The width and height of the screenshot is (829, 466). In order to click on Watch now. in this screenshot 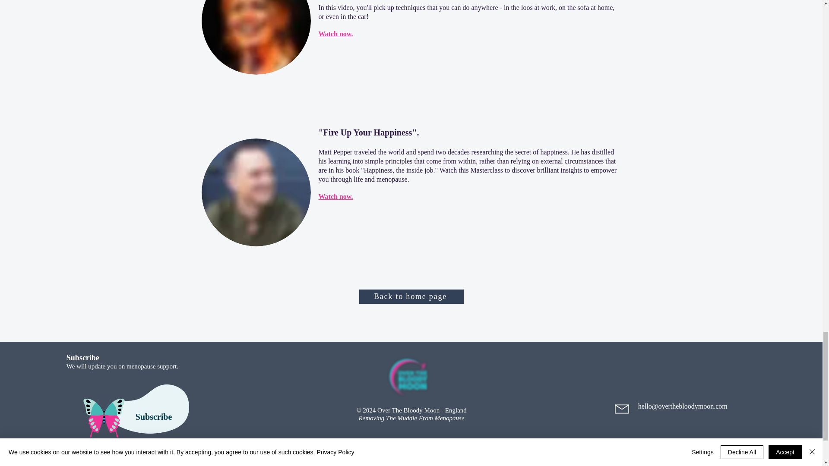, I will do `click(335, 34)`.